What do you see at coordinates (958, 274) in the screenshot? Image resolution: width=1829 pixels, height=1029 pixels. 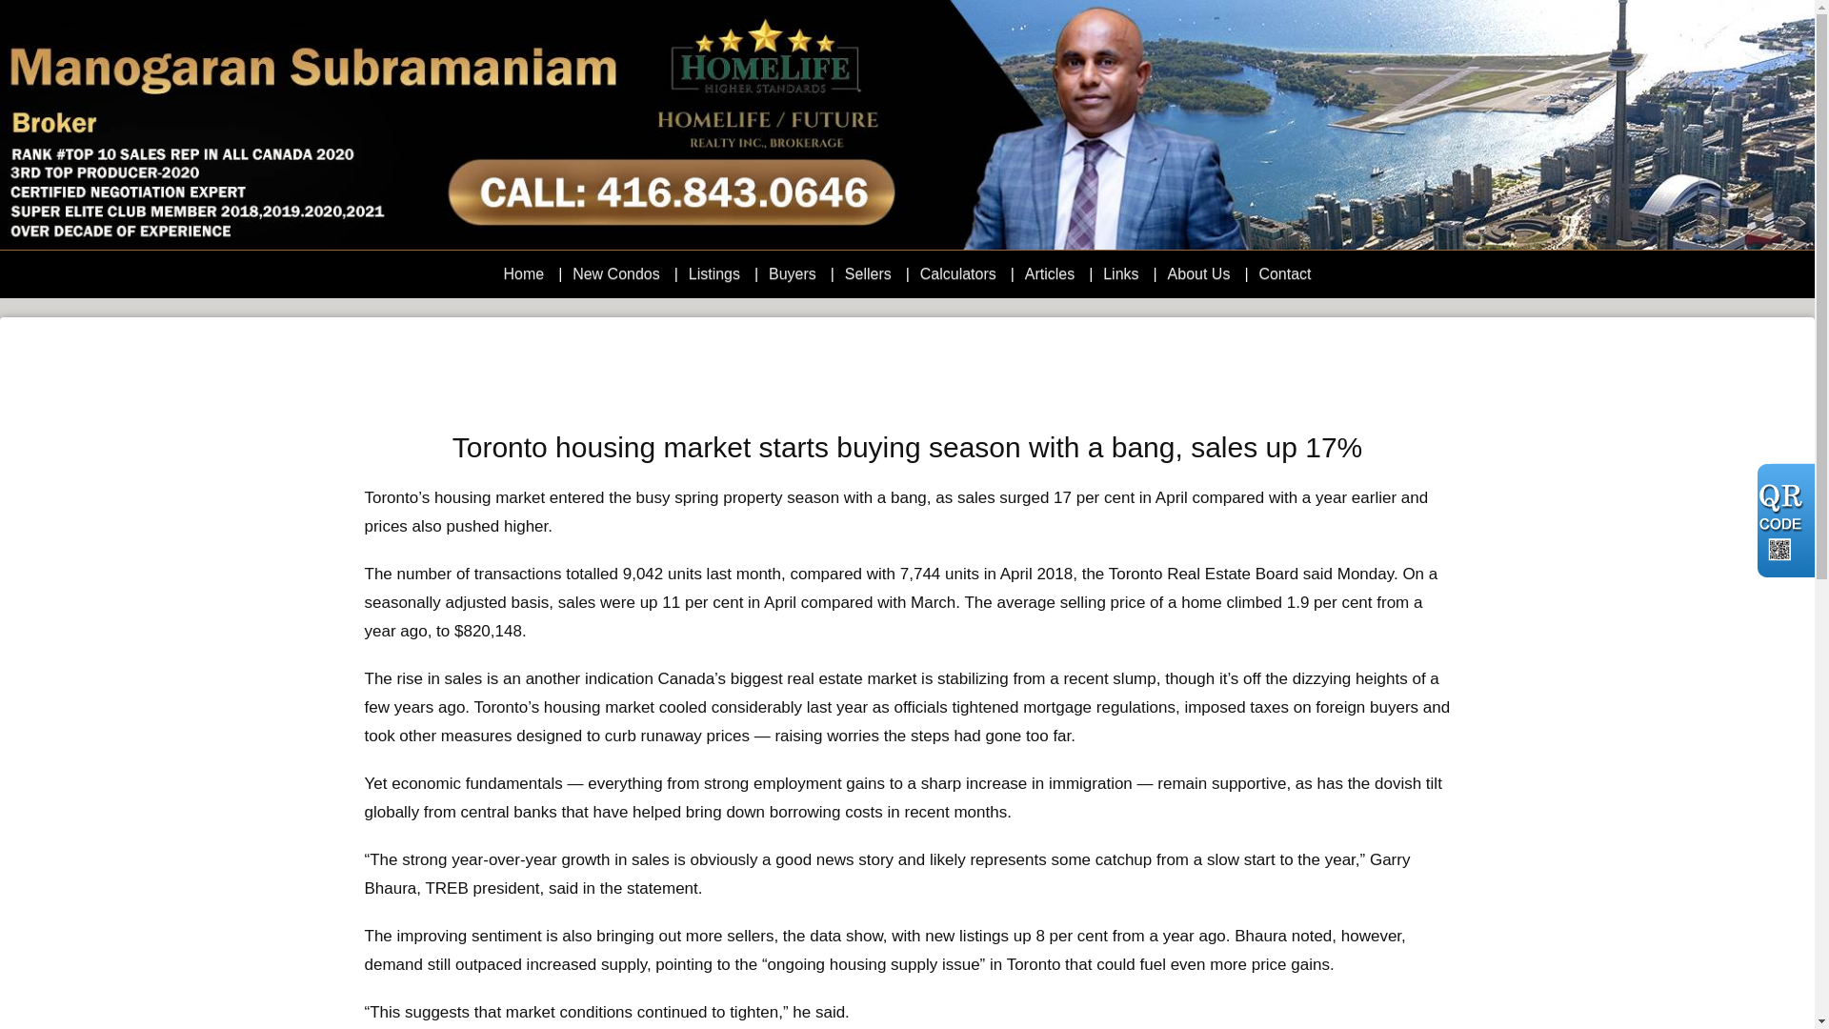 I see `Calculators` at bounding box center [958, 274].